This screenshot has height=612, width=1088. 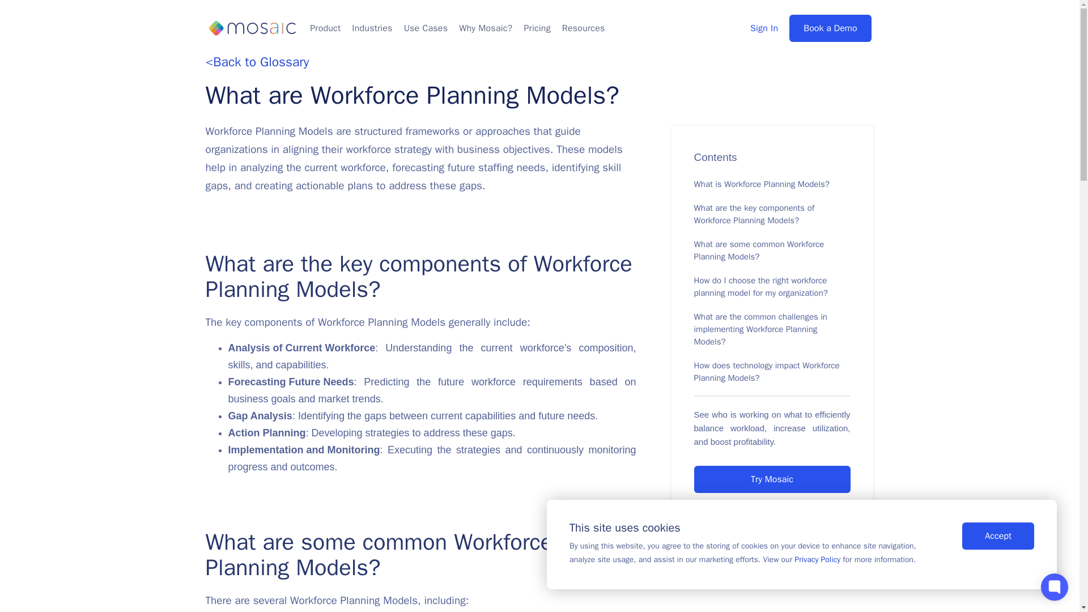 I want to click on What are the key components of Workforce Planning Models?, so click(x=754, y=214).